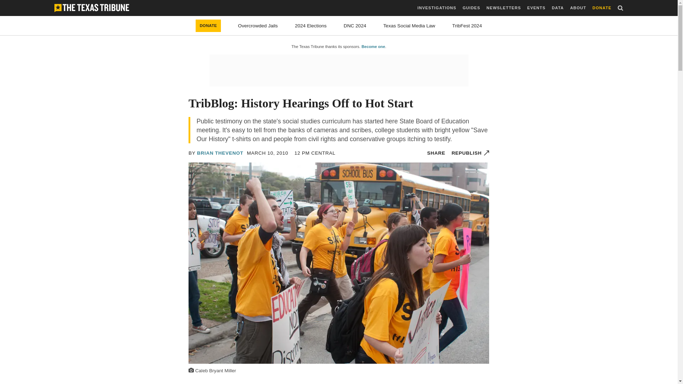 This screenshot has height=384, width=683. What do you see at coordinates (467, 26) in the screenshot?
I see `TribFest 2024` at bounding box center [467, 26].